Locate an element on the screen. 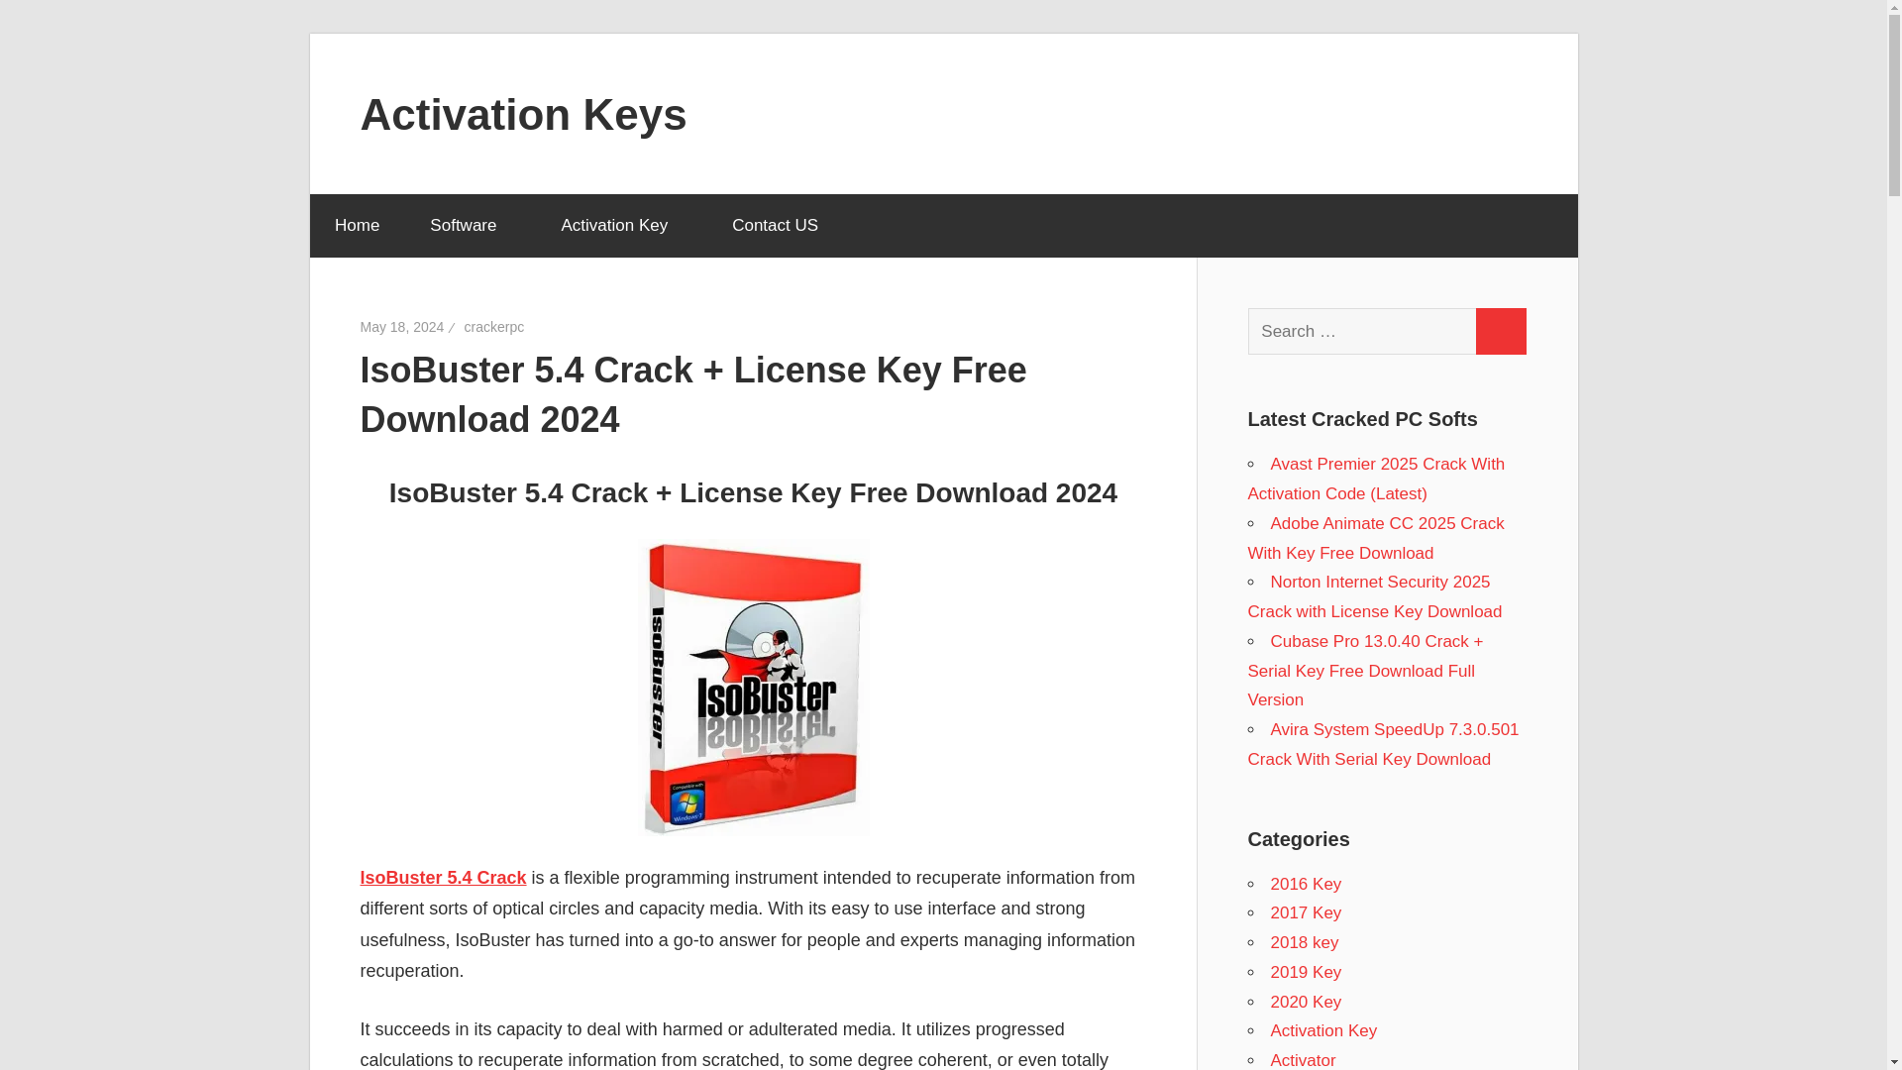  Search for: is located at coordinates (1362, 331).